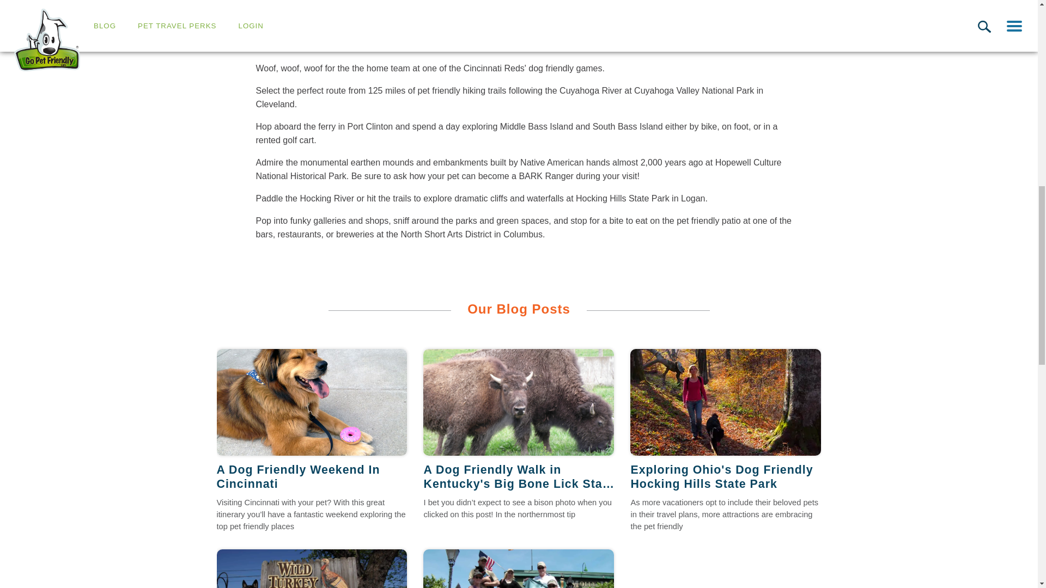 Image resolution: width=1046 pixels, height=588 pixels. I want to click on Barking Along Kentucky's Bourbon Trail, so click(312, 568).